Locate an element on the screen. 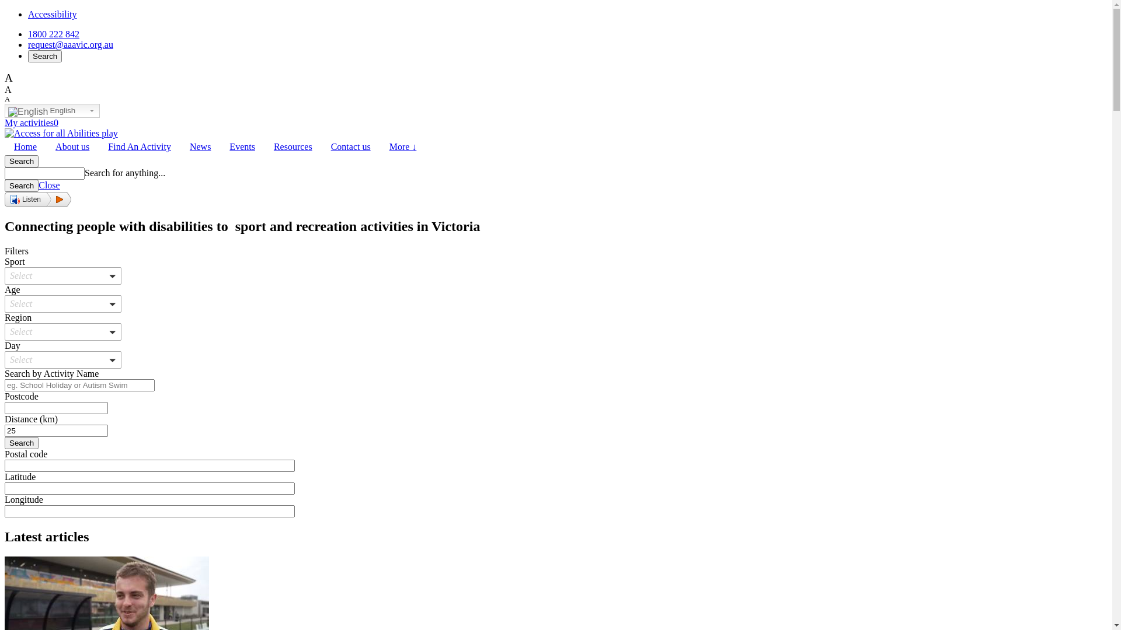 Image resolution: width=1121 pixels, height=630 pixels. My activities0 is located at coordinates (32, 123).